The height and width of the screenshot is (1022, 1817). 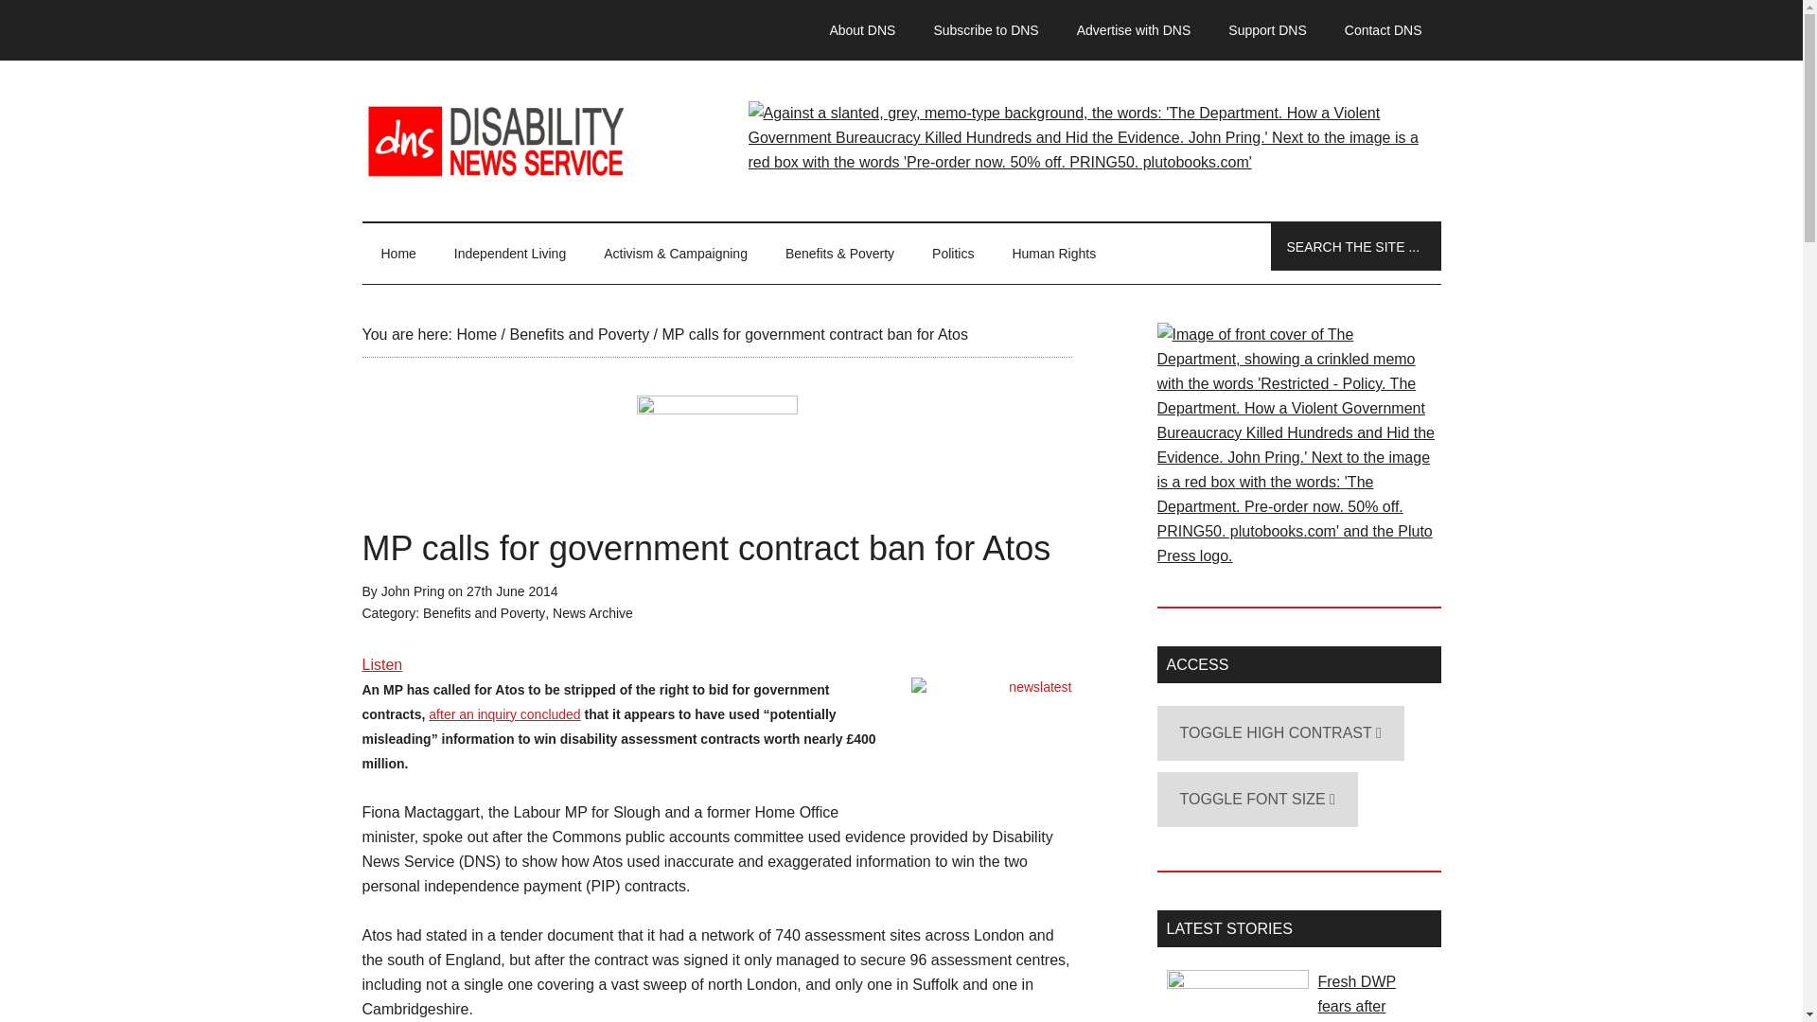 I want to click on Benefits and Poverty, so click(x=485, y=613).